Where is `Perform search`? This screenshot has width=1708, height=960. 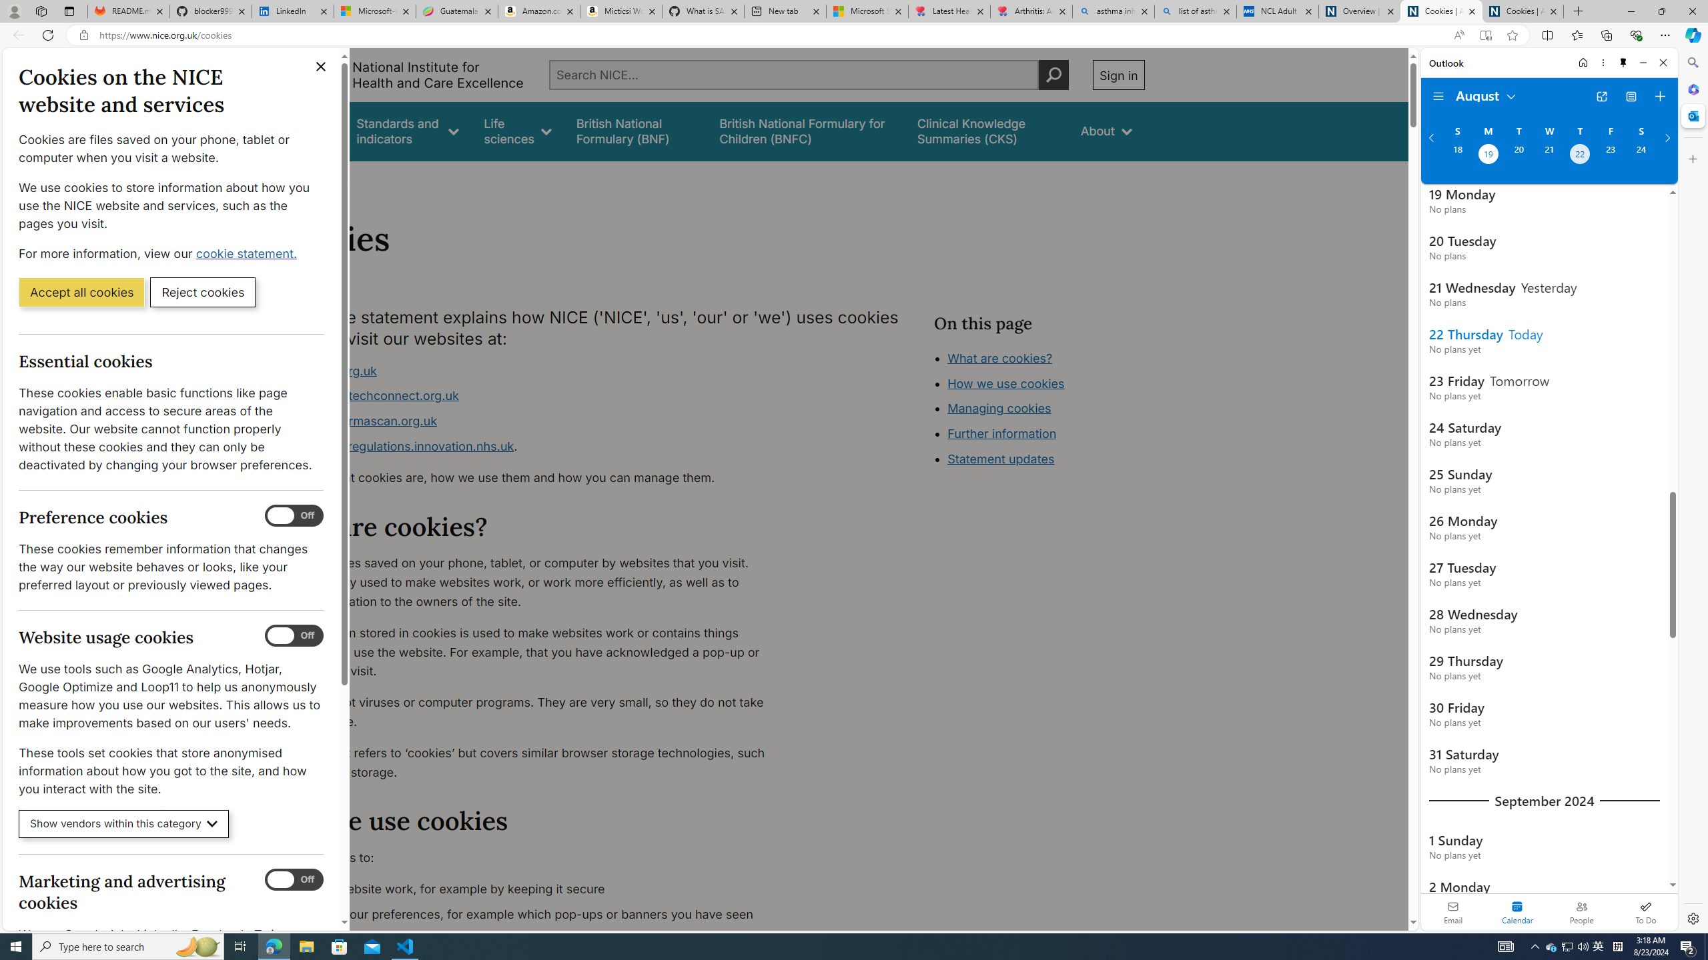
Perform search is located at coordinates (1053, 75).